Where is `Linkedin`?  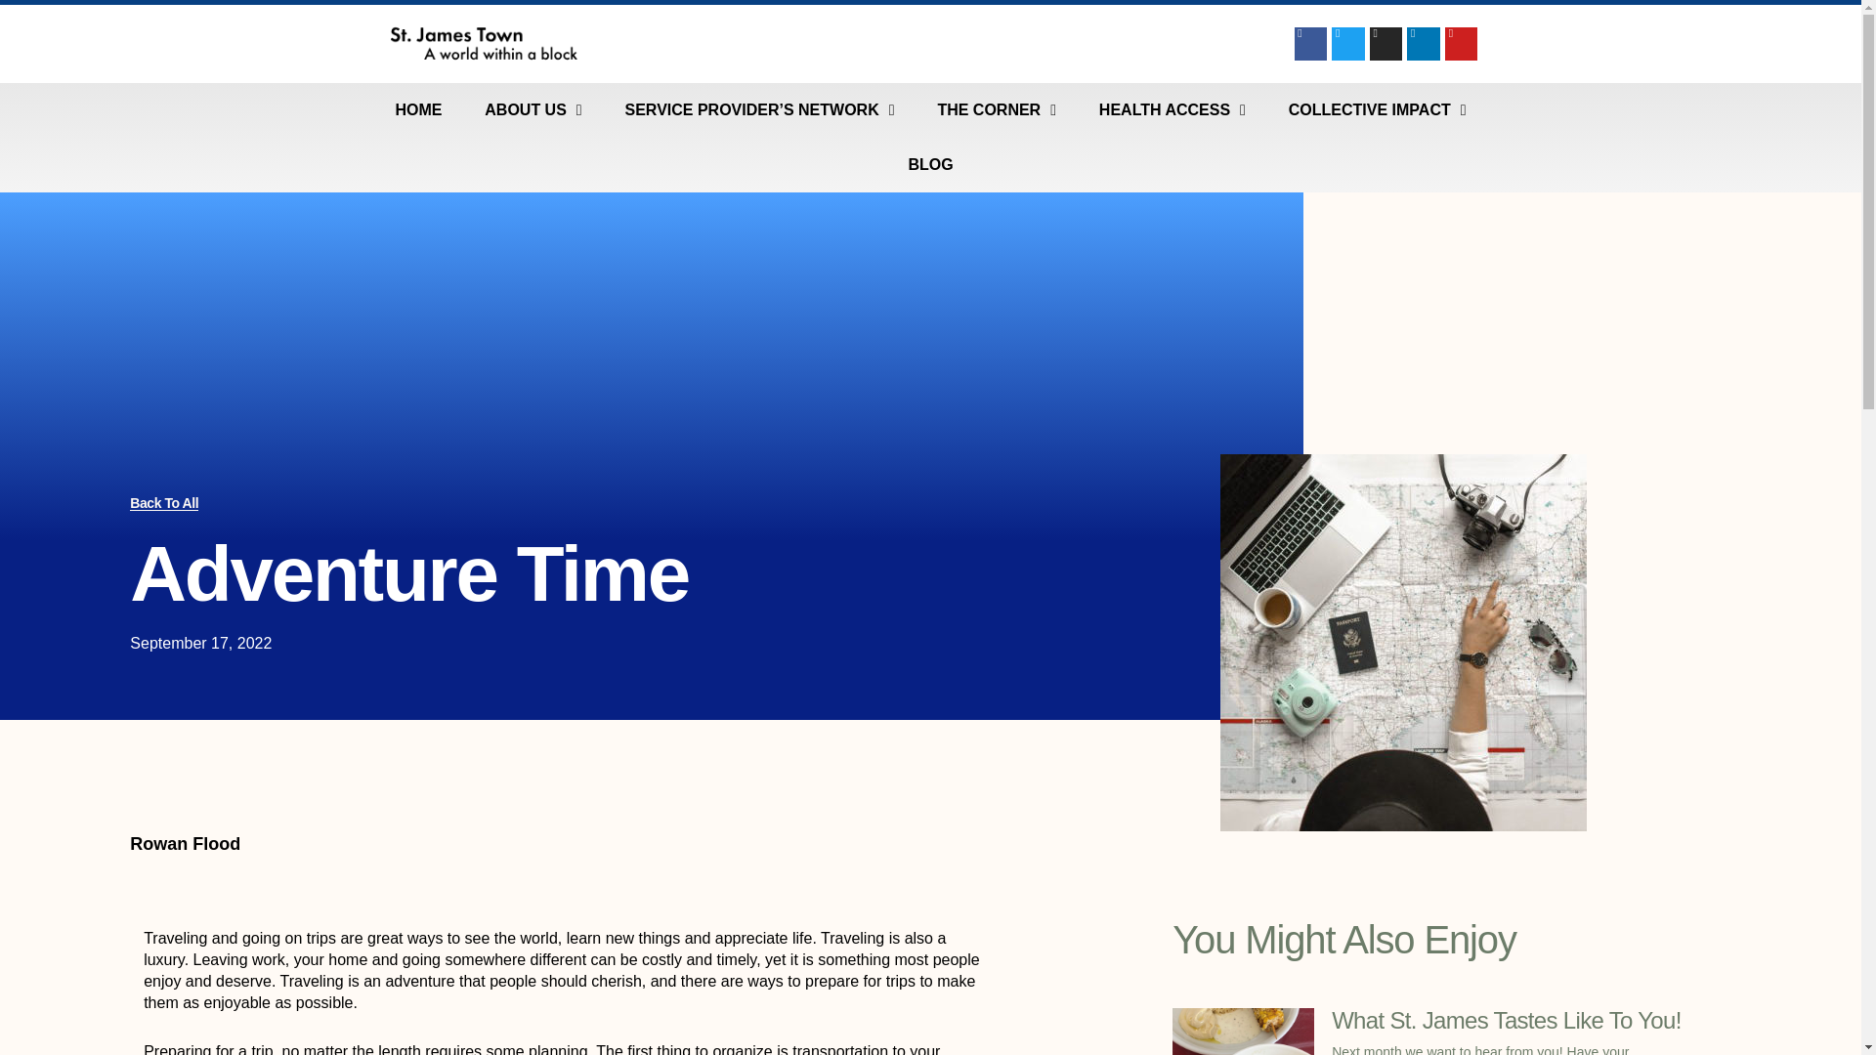 Linkedin is located at coordinates (1424, 43).